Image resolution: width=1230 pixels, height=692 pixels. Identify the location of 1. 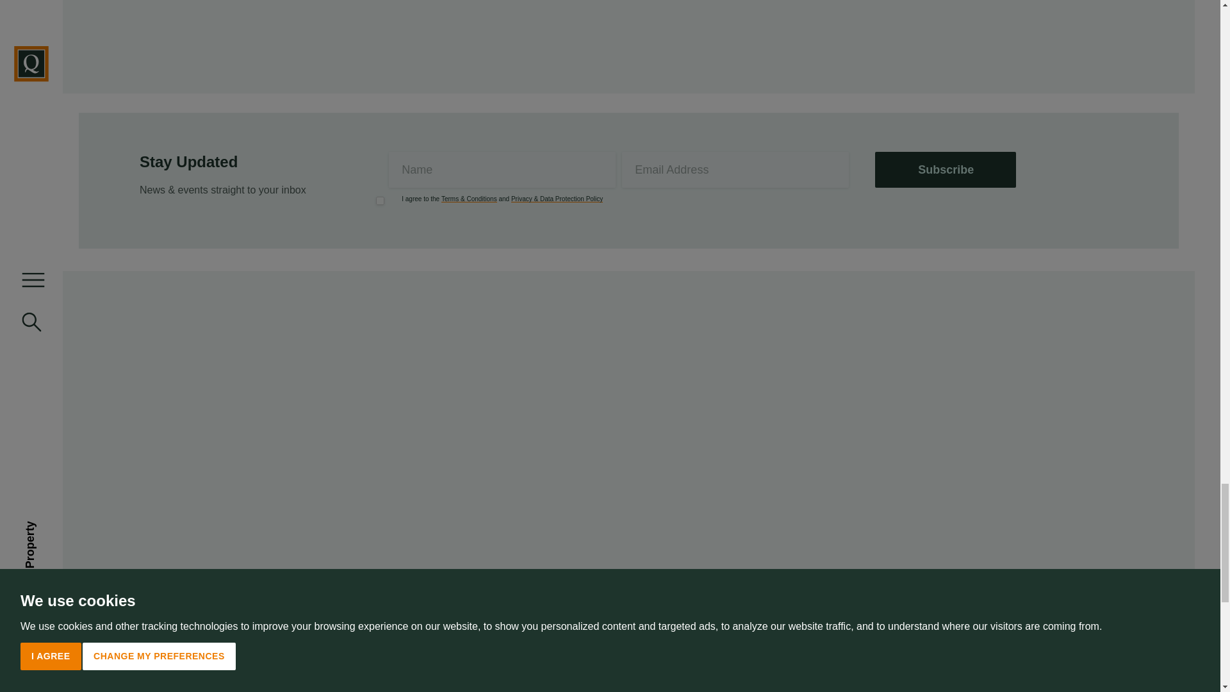
(380, 200).